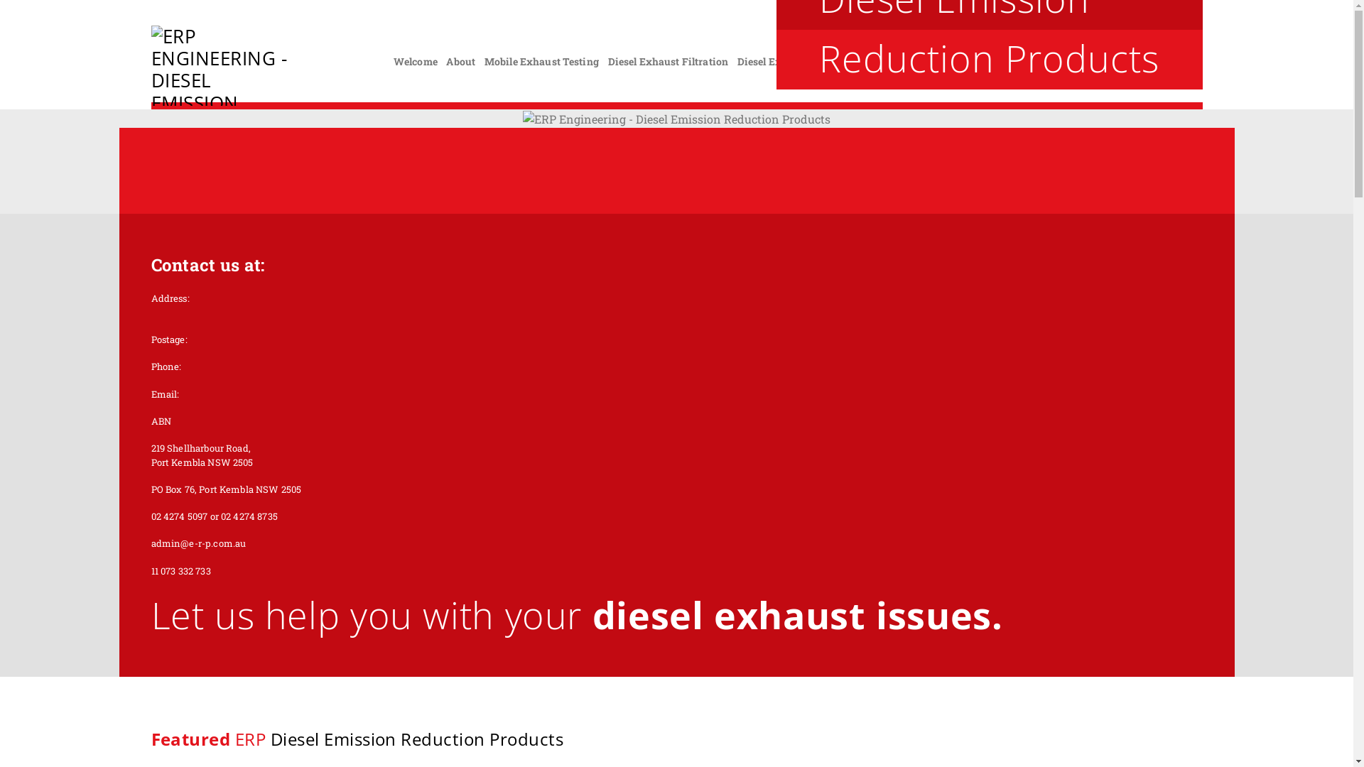 The height and width of the screenshot is (767, 1364). I want to click on Diesel Exhaust Filtration, so click(669, 61).